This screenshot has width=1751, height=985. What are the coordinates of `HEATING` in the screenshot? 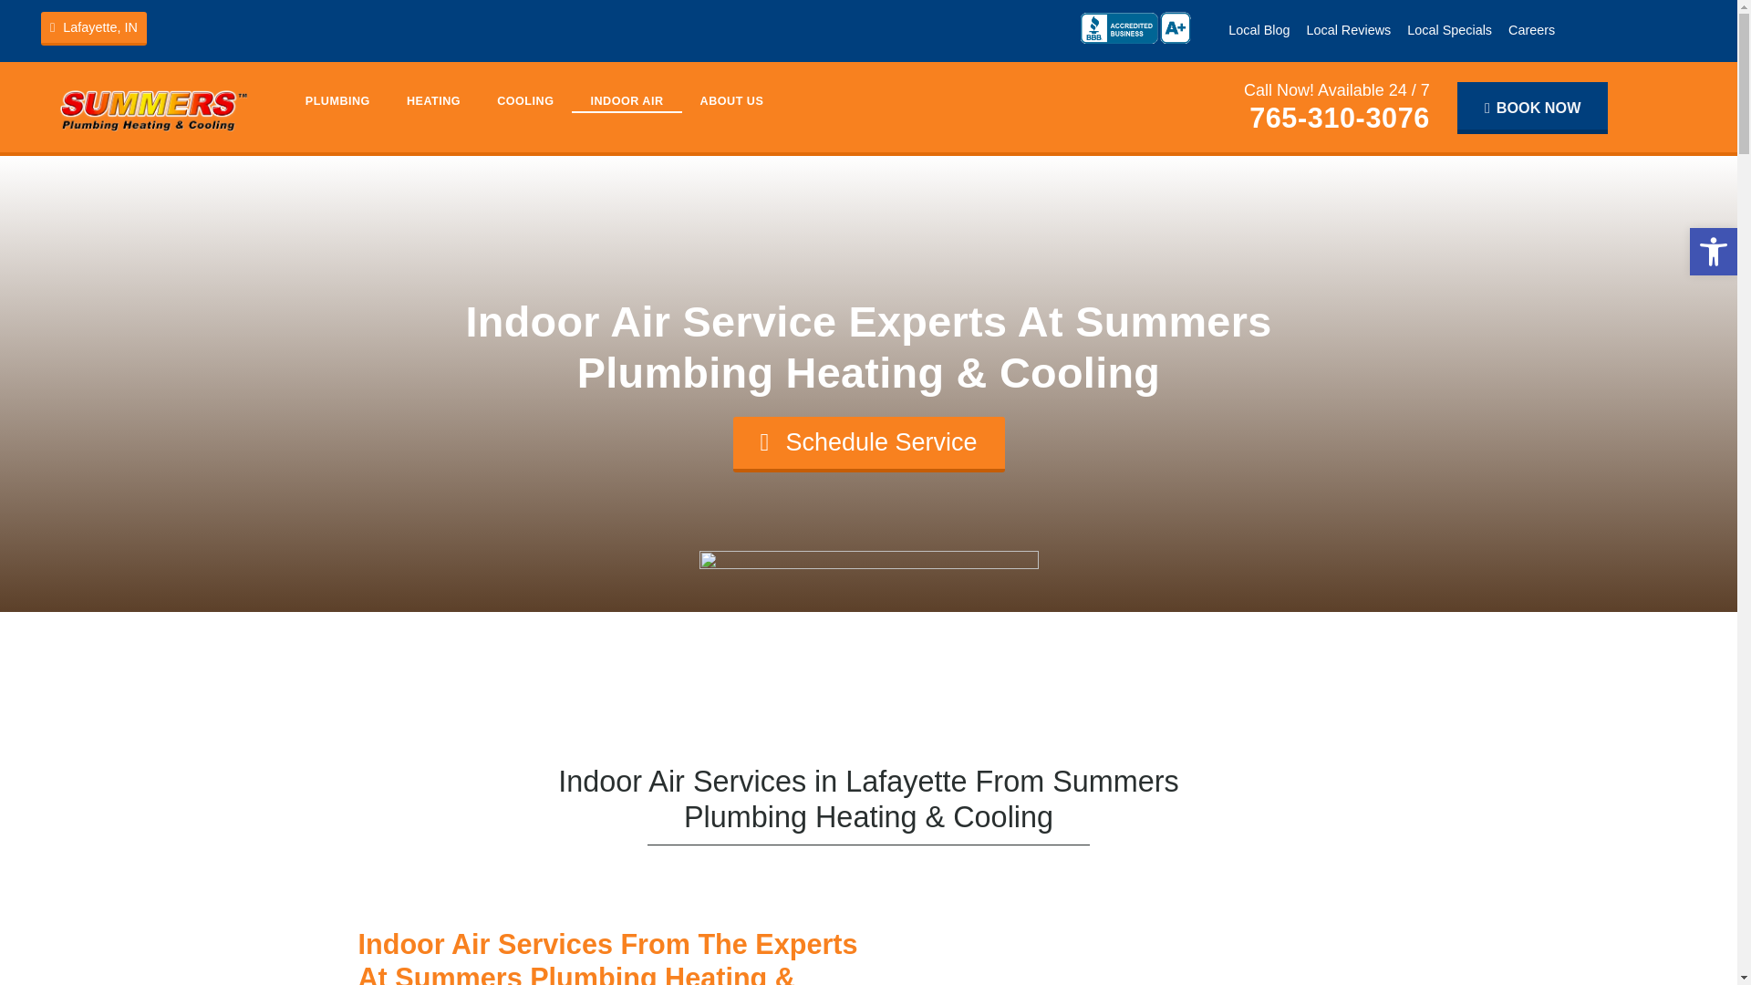 It's located at (433, 101).